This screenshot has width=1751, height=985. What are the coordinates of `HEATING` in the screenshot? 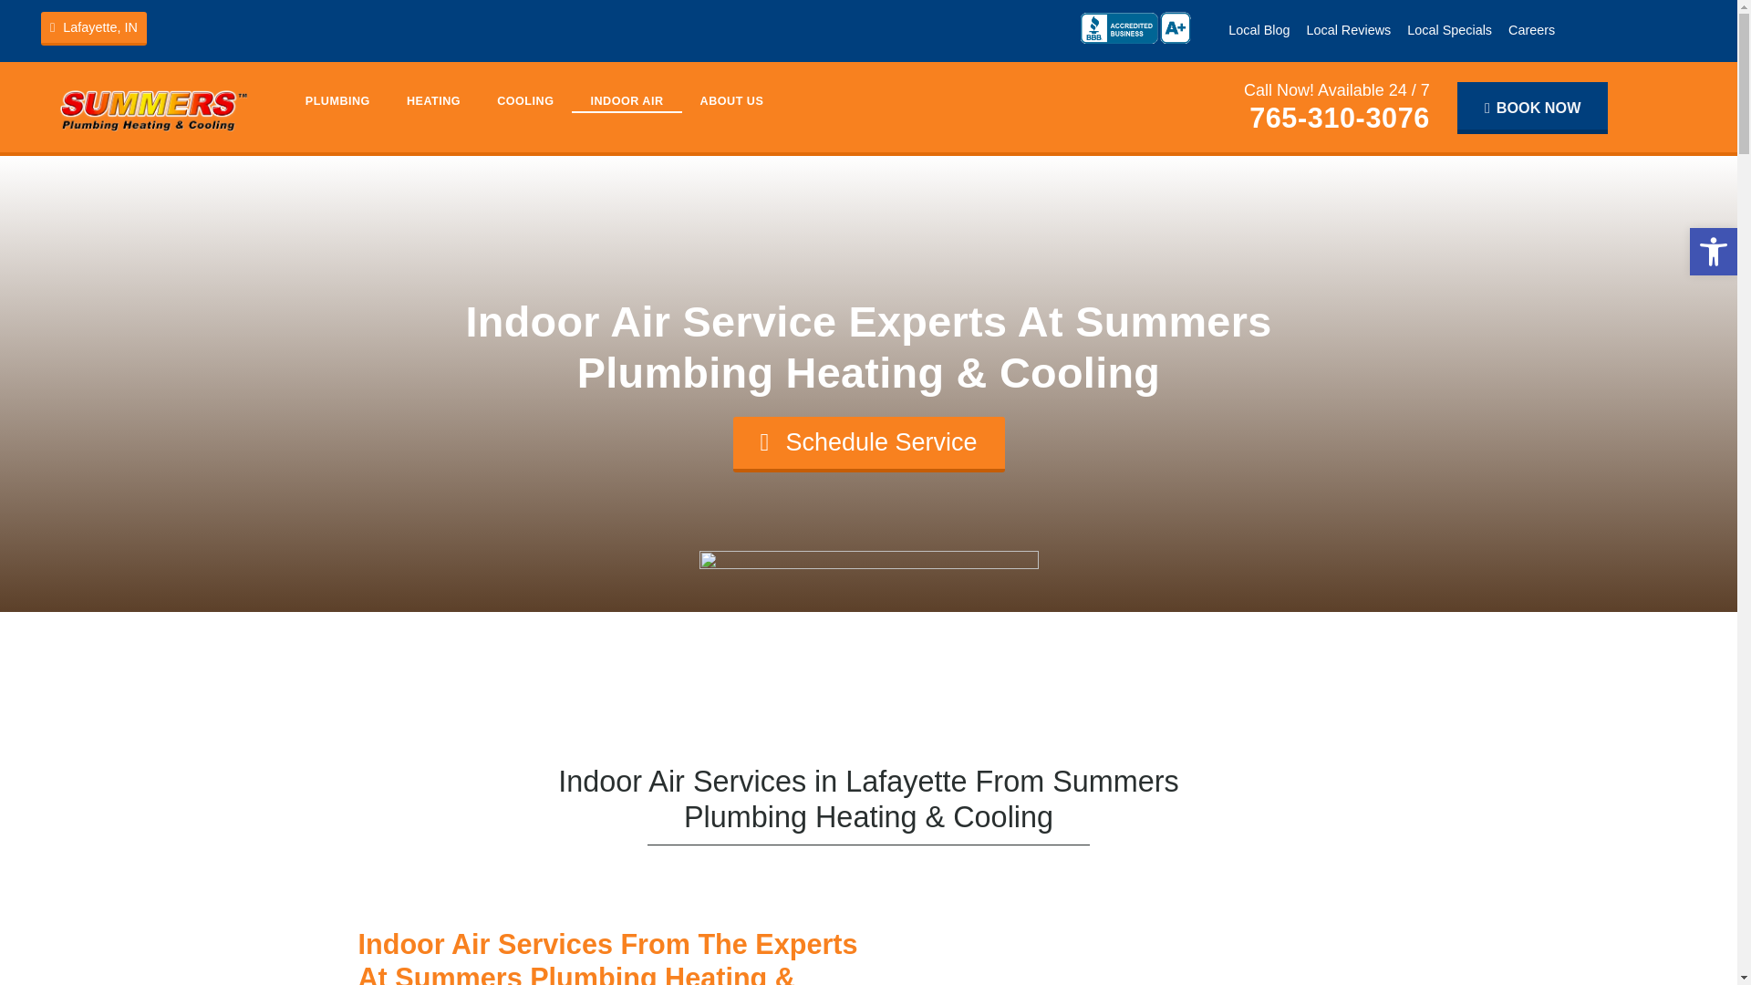 It's located at (433, 101).